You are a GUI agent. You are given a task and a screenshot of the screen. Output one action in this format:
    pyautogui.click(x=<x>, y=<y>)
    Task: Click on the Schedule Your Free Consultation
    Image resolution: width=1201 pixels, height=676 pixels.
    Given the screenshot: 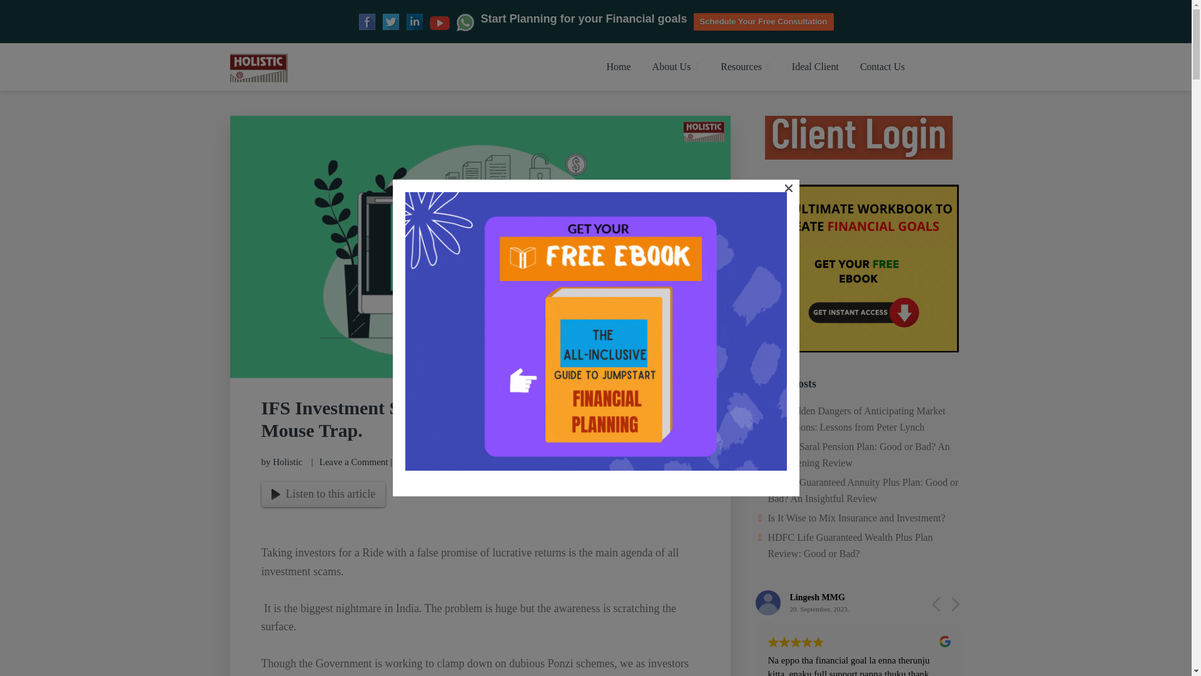 What is the action you would take?
    pyautogui.click(x=763, y=21)
    